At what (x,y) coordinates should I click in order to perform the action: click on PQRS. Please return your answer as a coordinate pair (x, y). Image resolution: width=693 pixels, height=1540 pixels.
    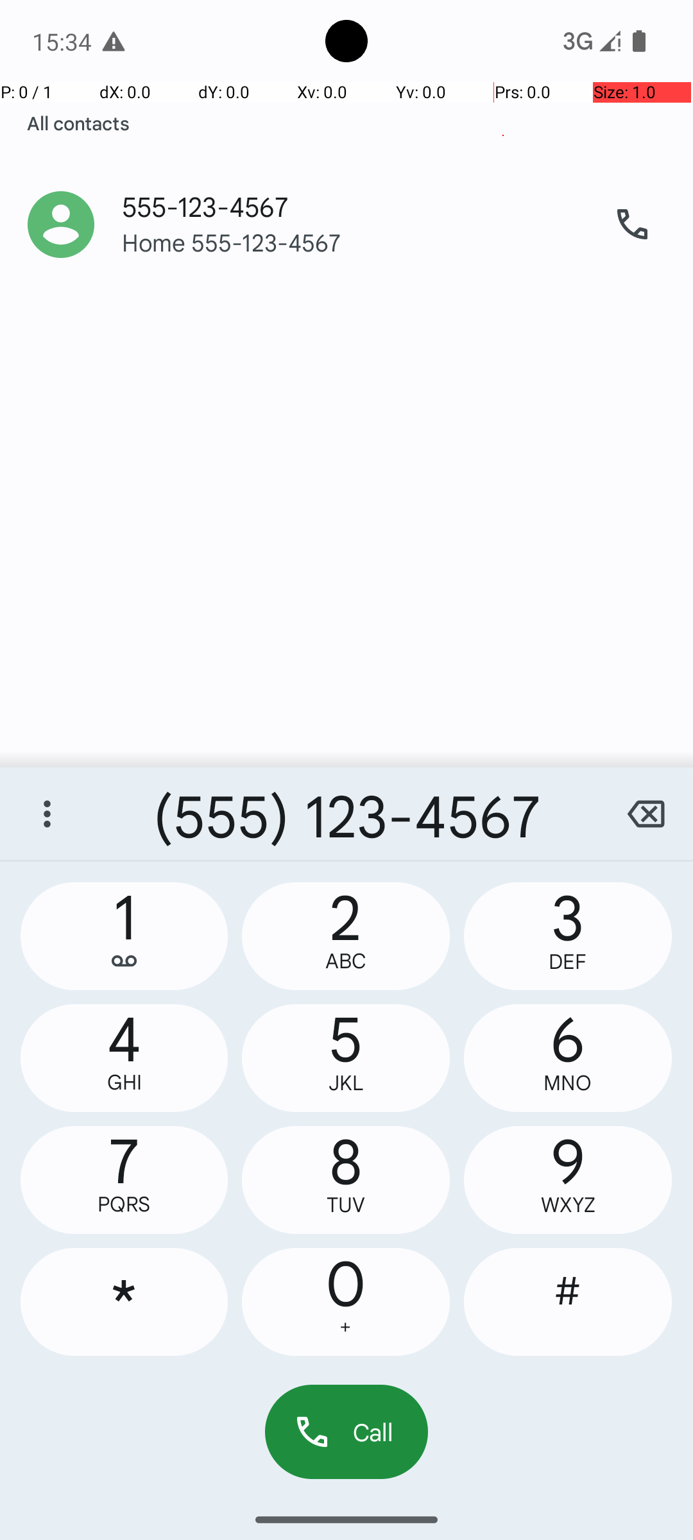
    Looking at the image, I should click on (124, 1204).